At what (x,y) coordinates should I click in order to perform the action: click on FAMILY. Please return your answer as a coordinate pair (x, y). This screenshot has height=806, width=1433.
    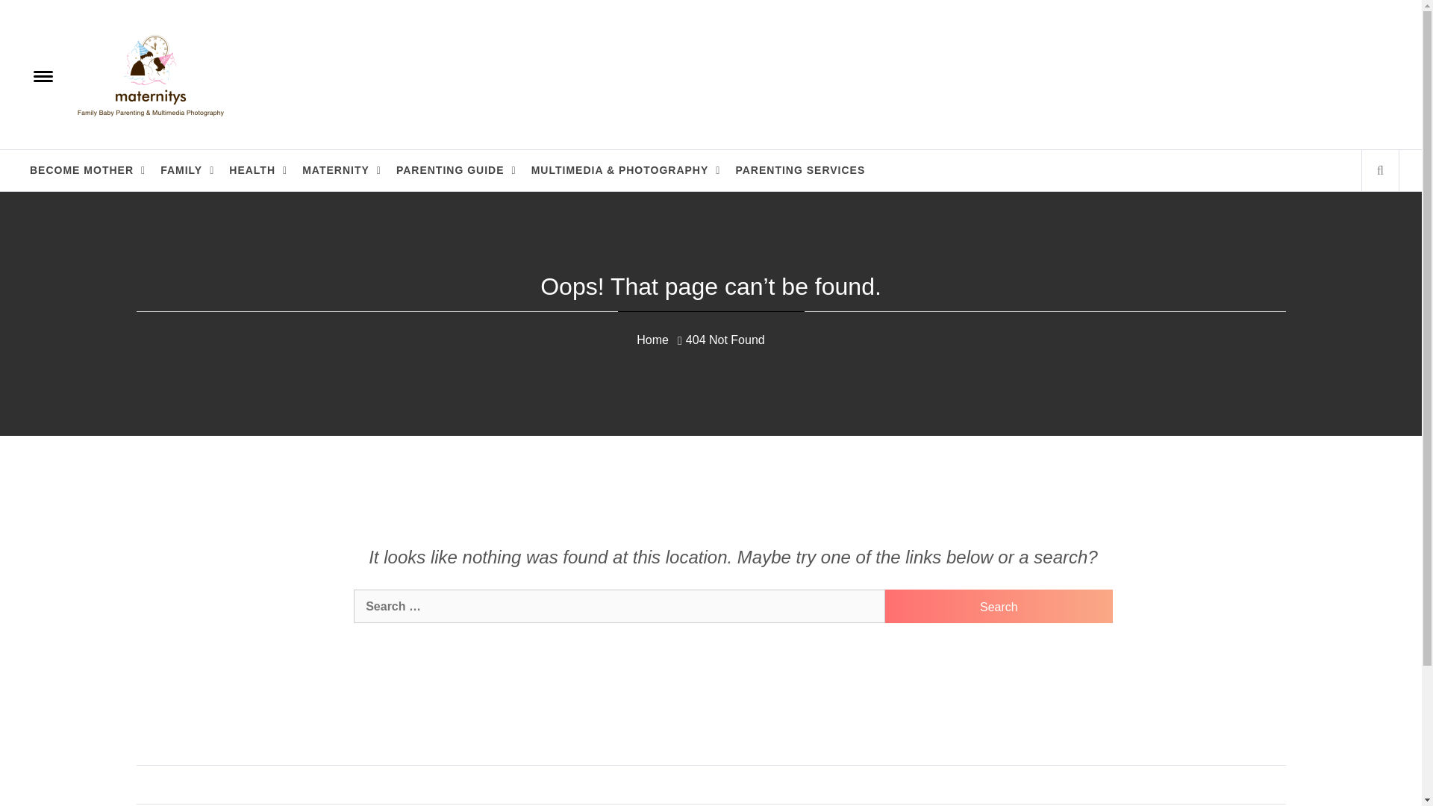
    Looking at the image, I should click on (187, 170).